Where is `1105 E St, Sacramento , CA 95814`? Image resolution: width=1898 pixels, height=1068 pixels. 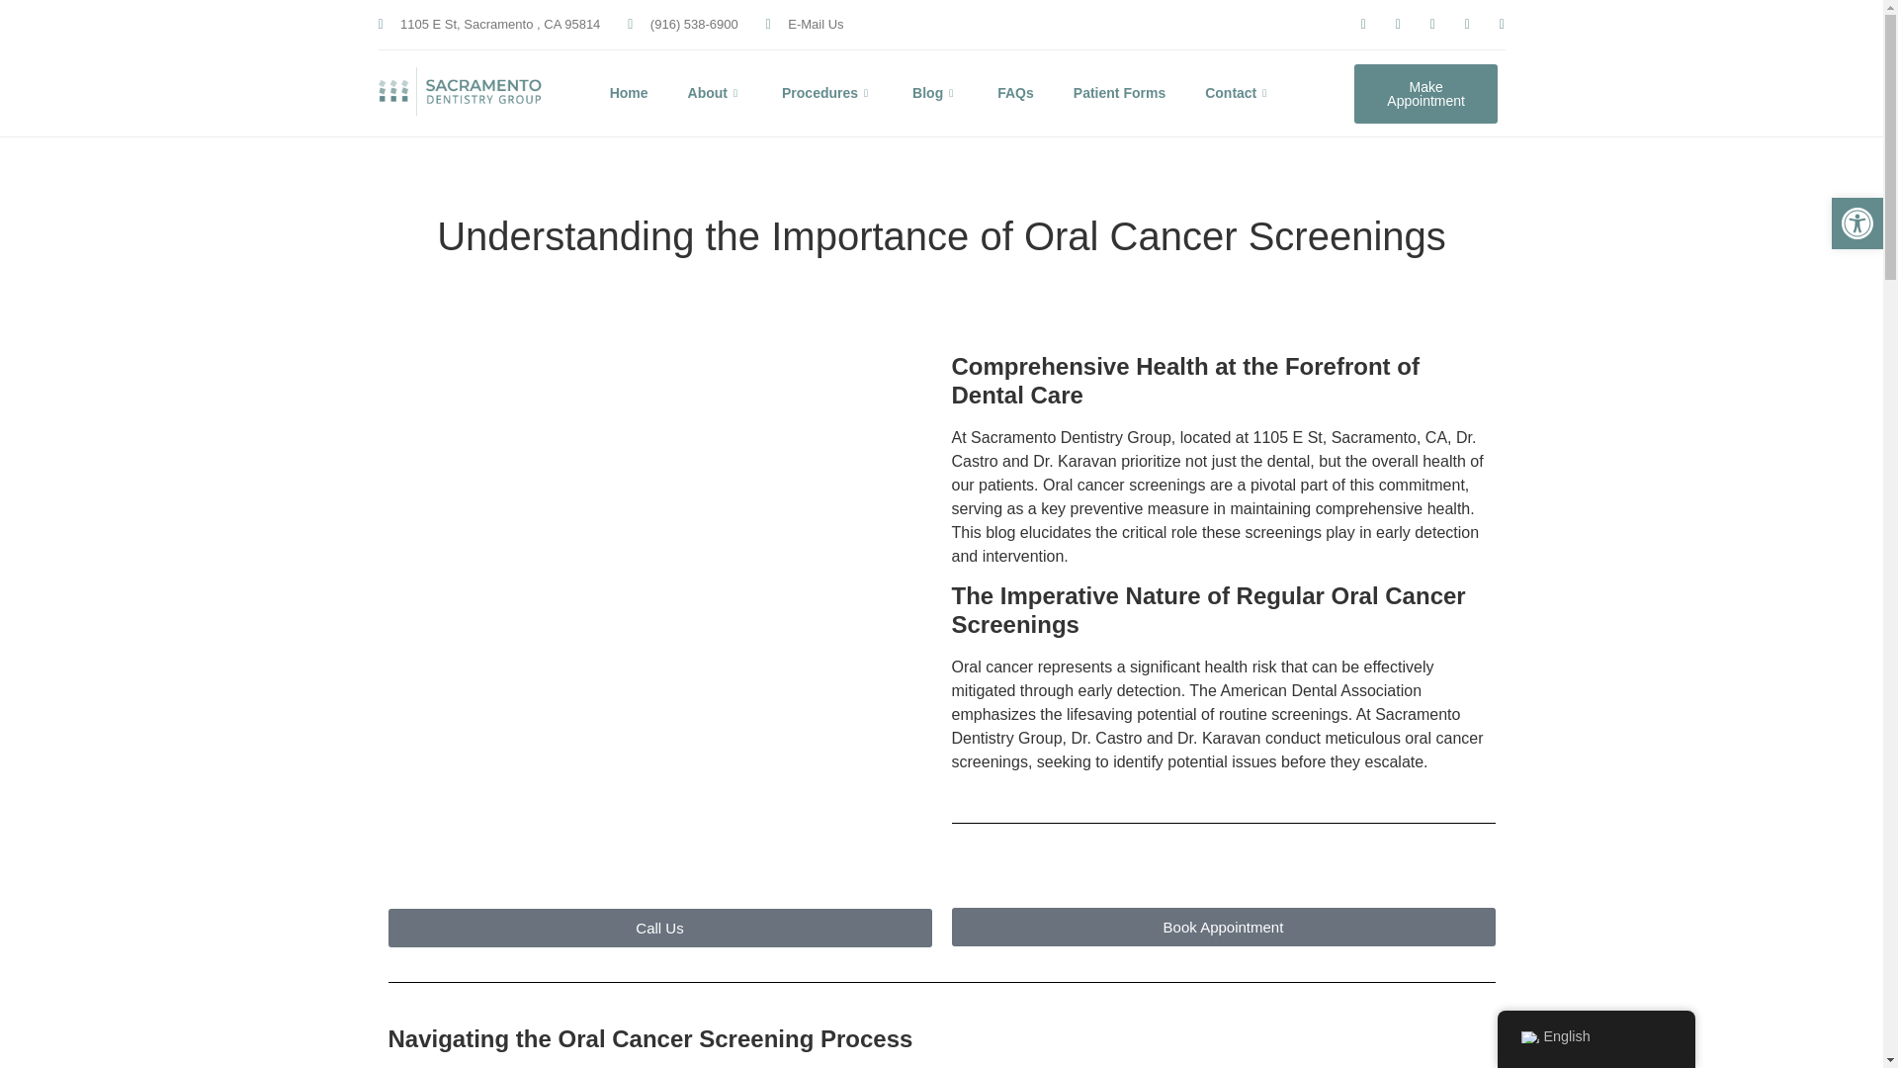 1105 E St, Sacramento , CA 95814 is located at coordinates (488, 24).